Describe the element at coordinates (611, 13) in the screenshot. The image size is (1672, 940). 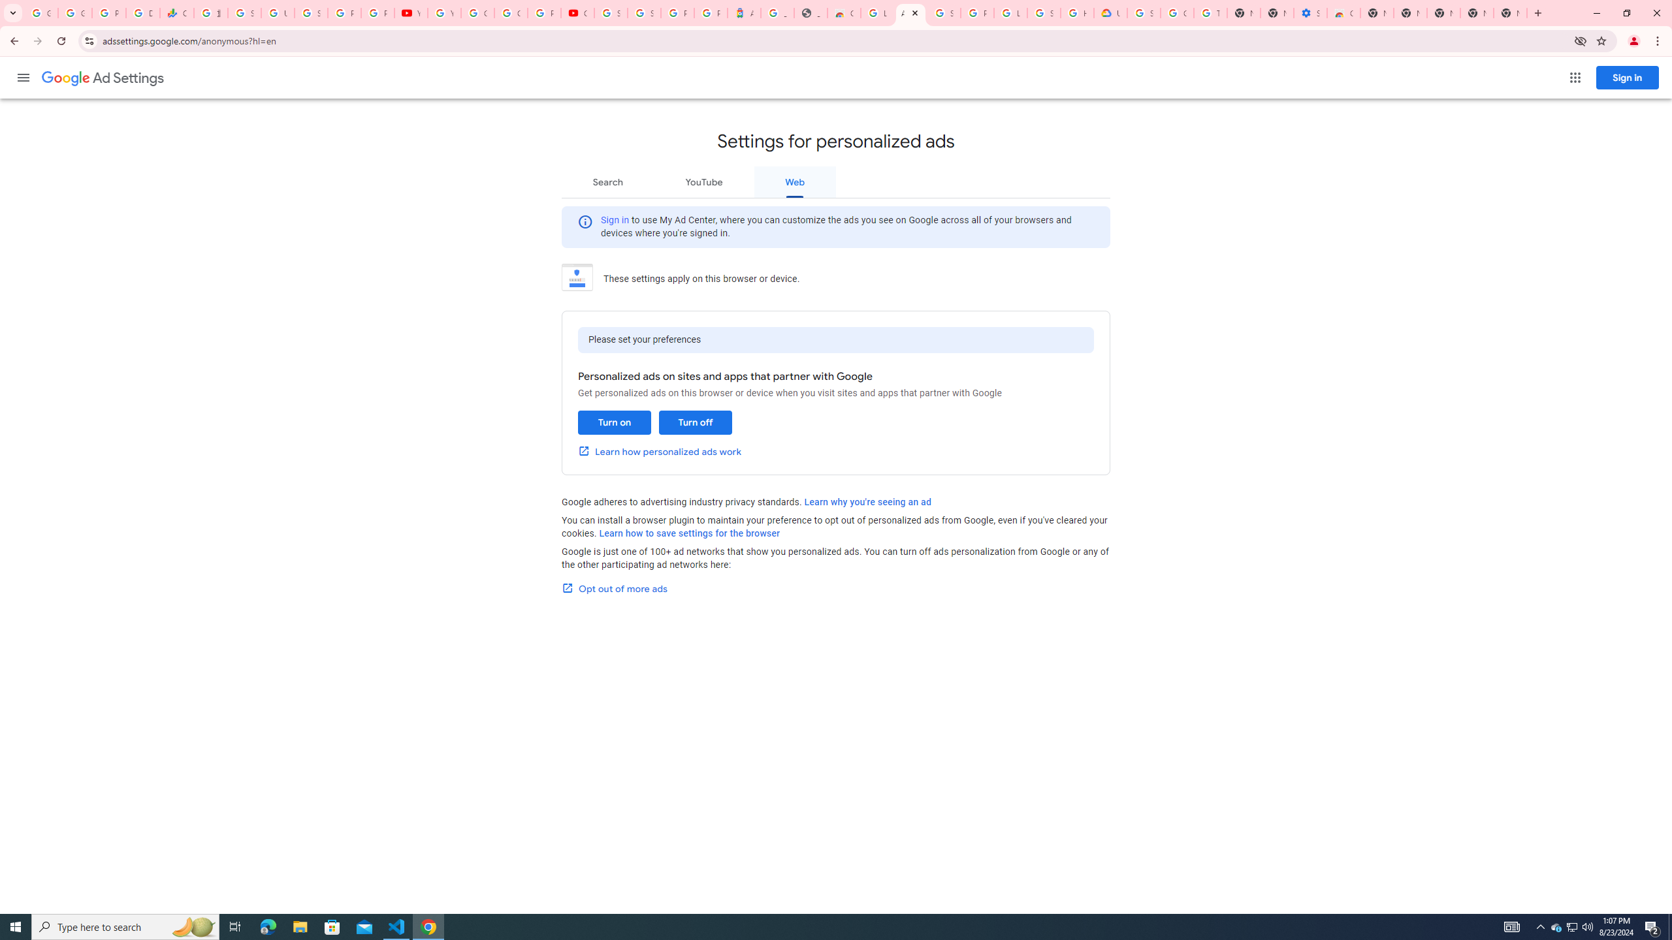
I see `Sign in - Google Accounts` at that location.